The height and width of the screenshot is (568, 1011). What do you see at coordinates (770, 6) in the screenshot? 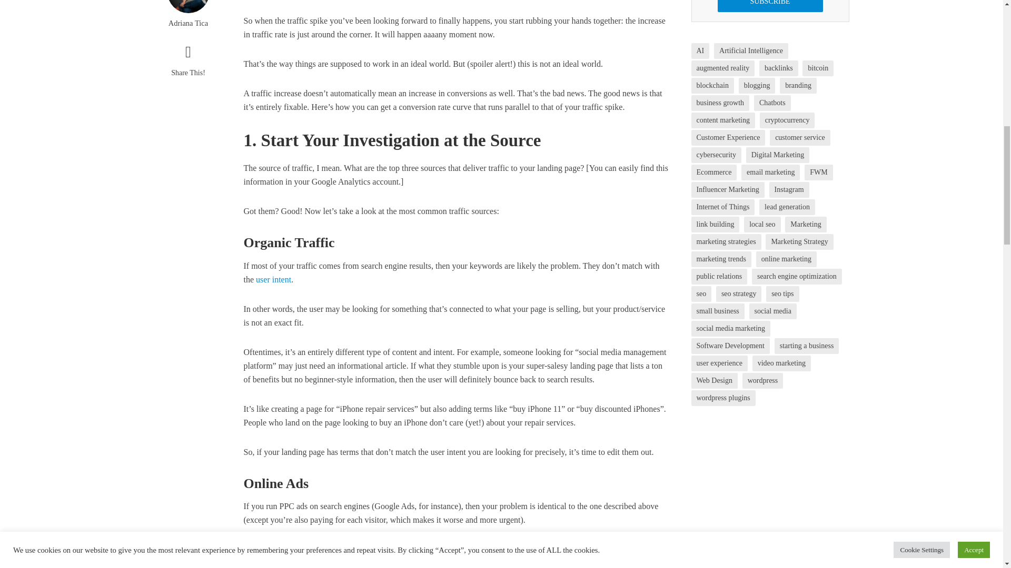
I see `Subscribe` at bounding box center [770, 6].